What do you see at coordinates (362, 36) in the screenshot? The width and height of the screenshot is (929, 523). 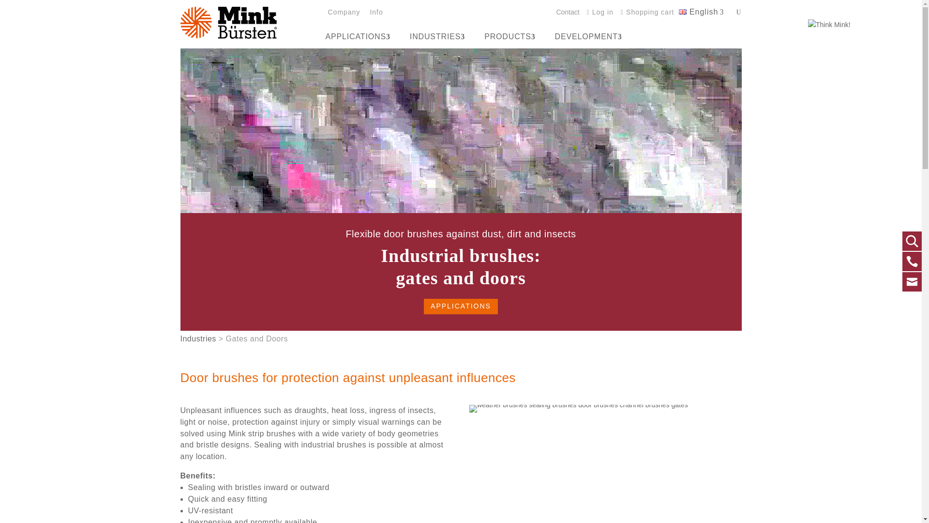 I see `English` at bounding box center [362, 36].